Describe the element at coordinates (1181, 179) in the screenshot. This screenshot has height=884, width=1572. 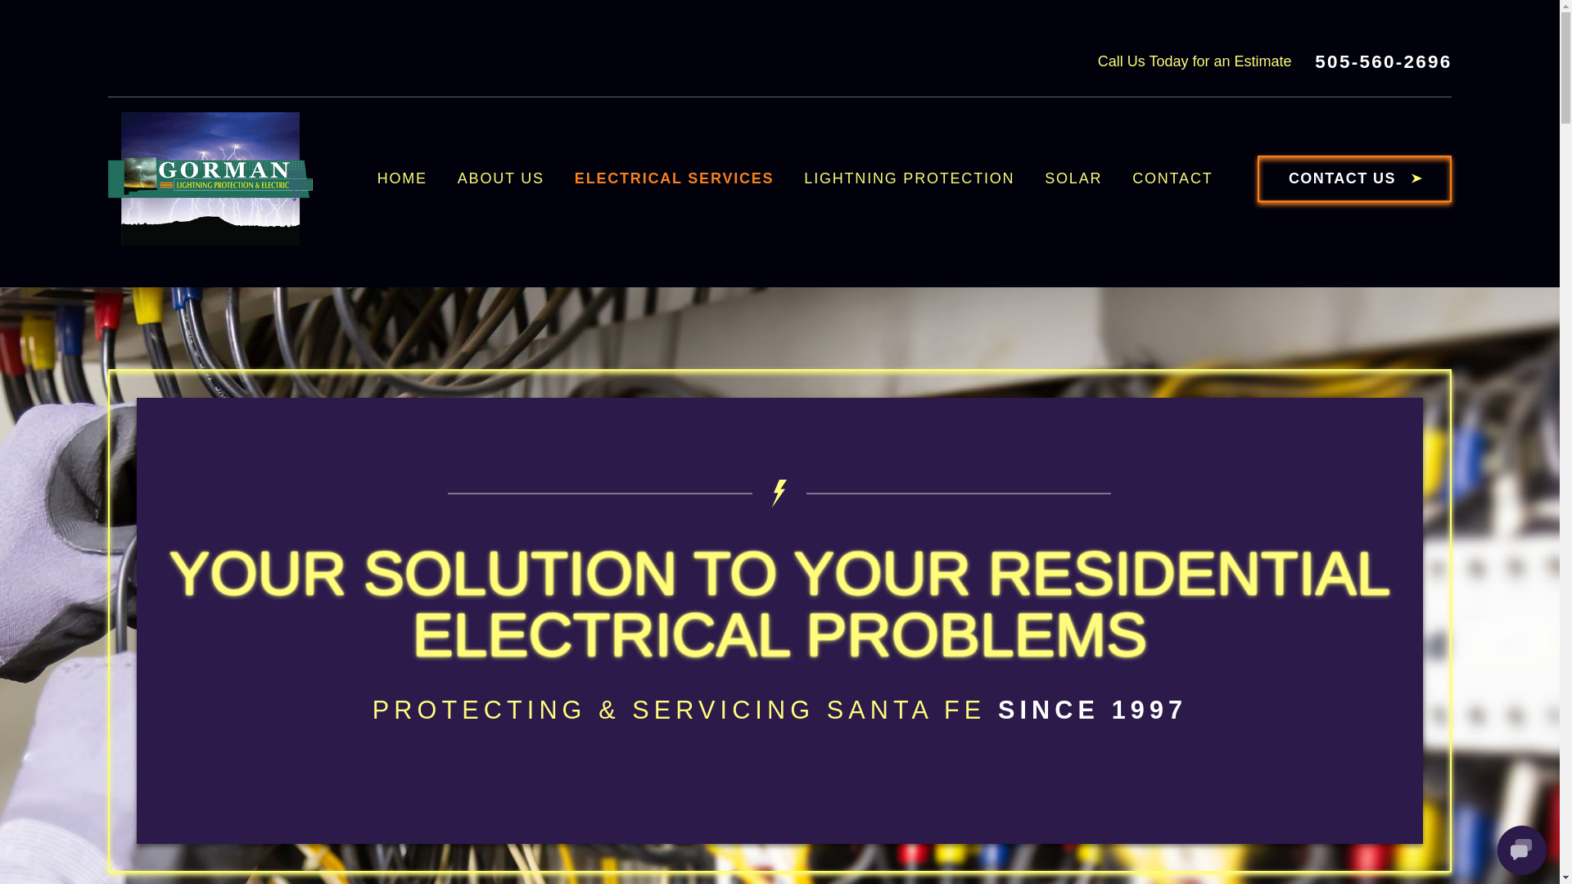
I see `CONTACT` at that location.